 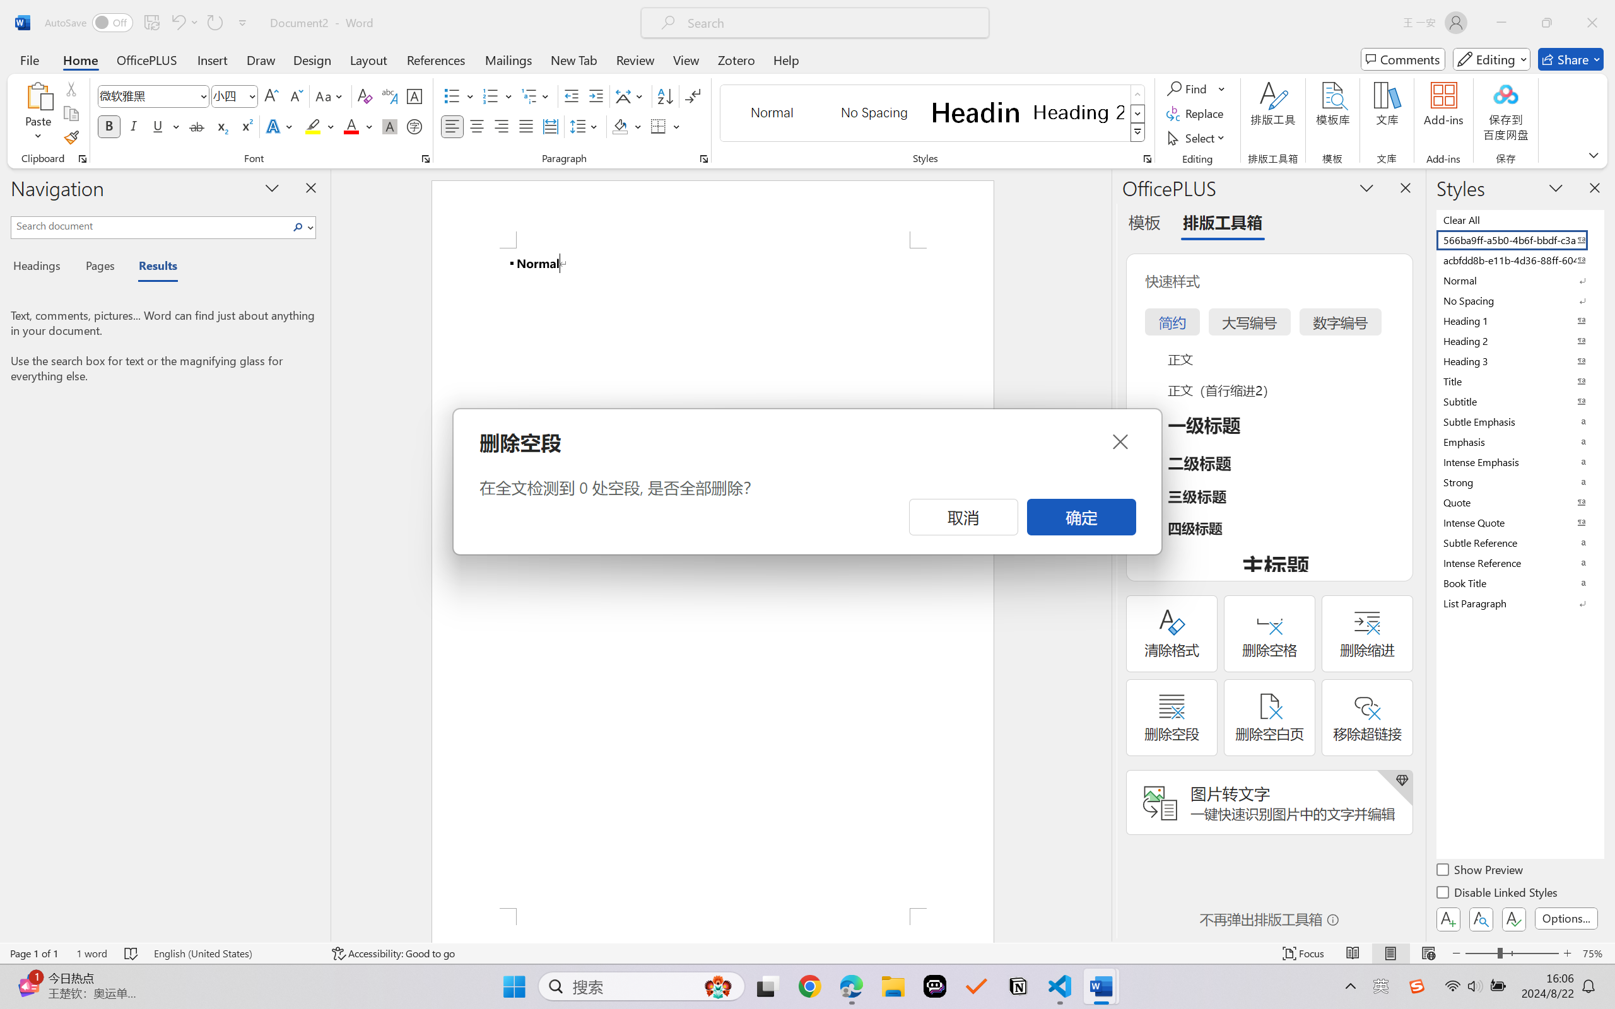 I want to click on Borders, so click(x=659, y=126).